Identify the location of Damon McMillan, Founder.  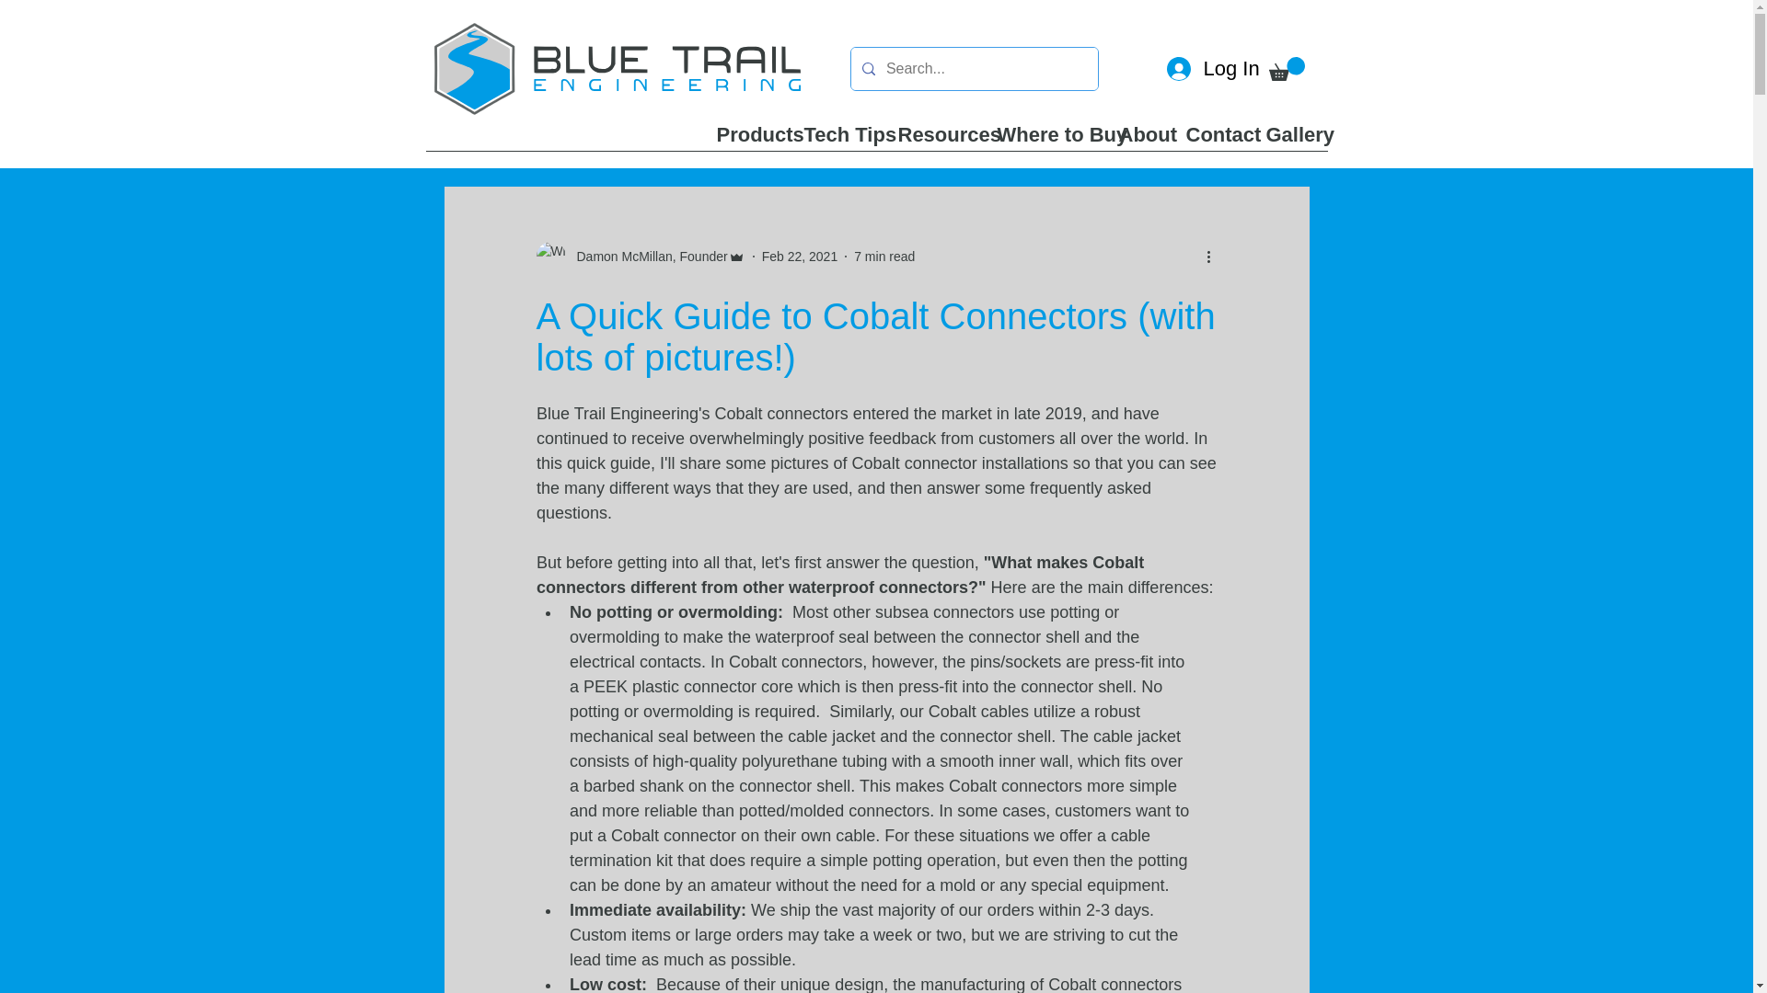
(646, 257).